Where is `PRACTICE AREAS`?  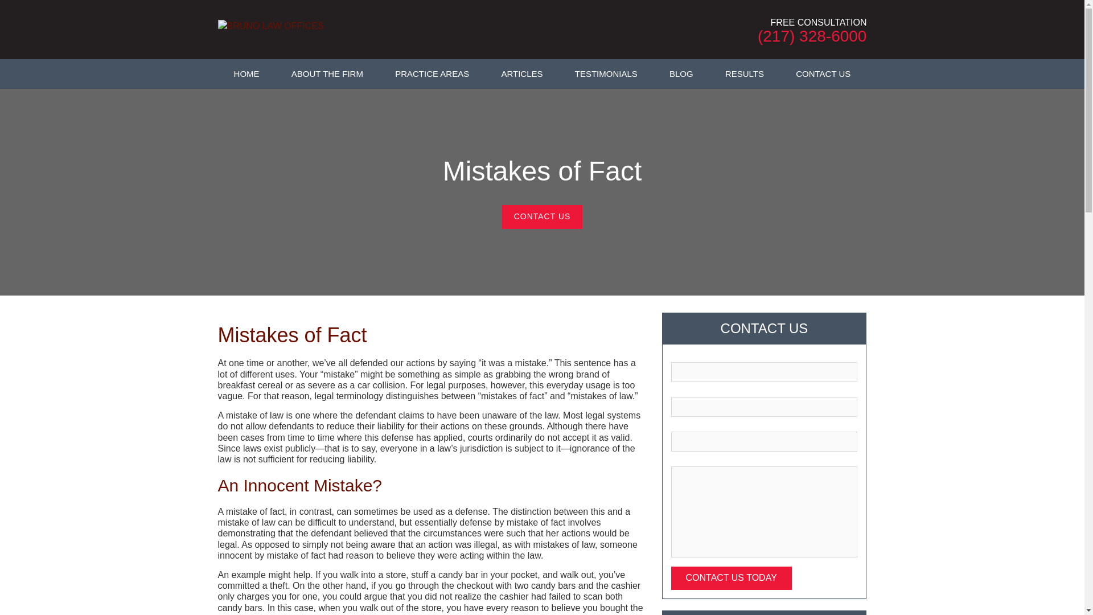
PRACTICE AREAS is located at coordinates (432, 73).